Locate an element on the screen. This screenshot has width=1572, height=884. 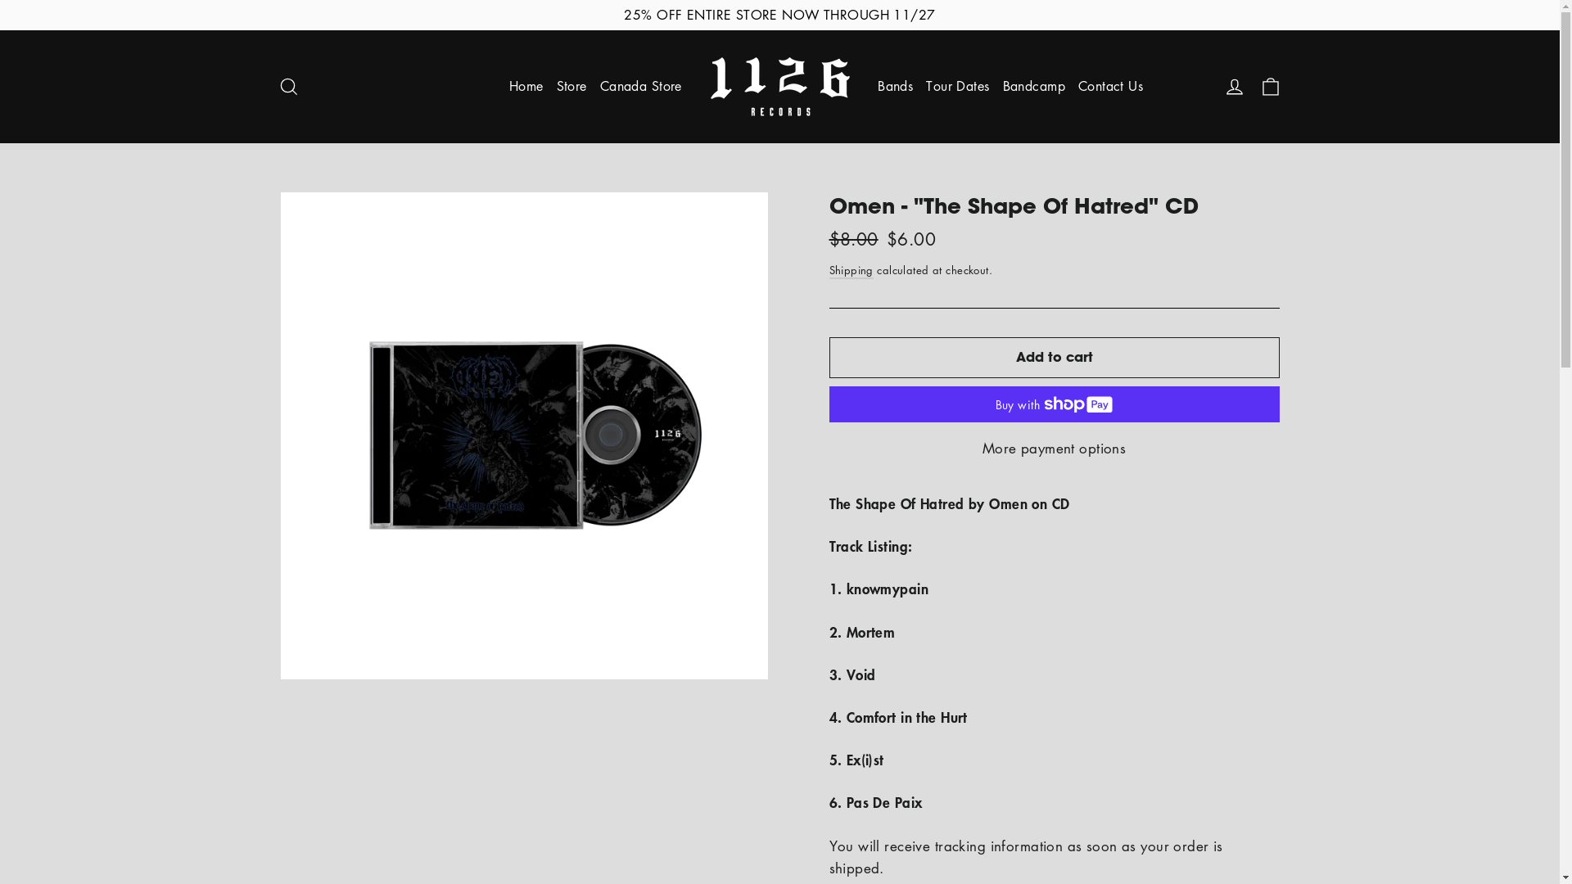
More payment options is located at coordinates (1054, 449).